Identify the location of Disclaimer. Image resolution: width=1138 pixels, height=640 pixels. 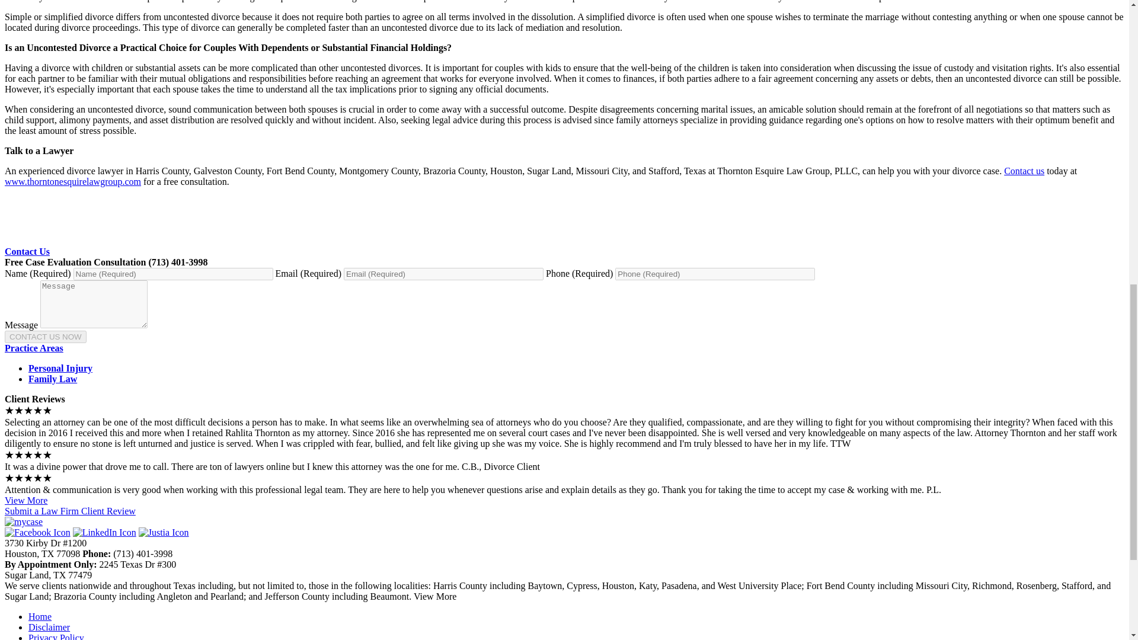
(49, 627).